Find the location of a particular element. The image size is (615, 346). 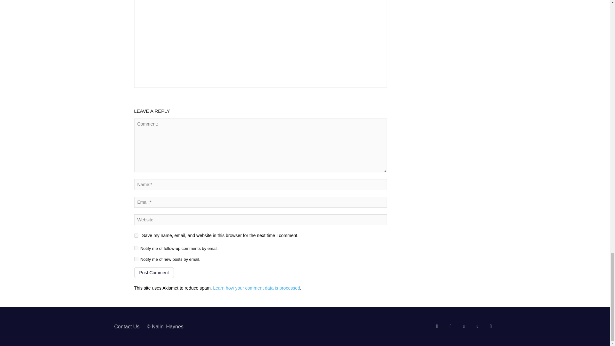

subscribe is located at coordinates (136, 248).